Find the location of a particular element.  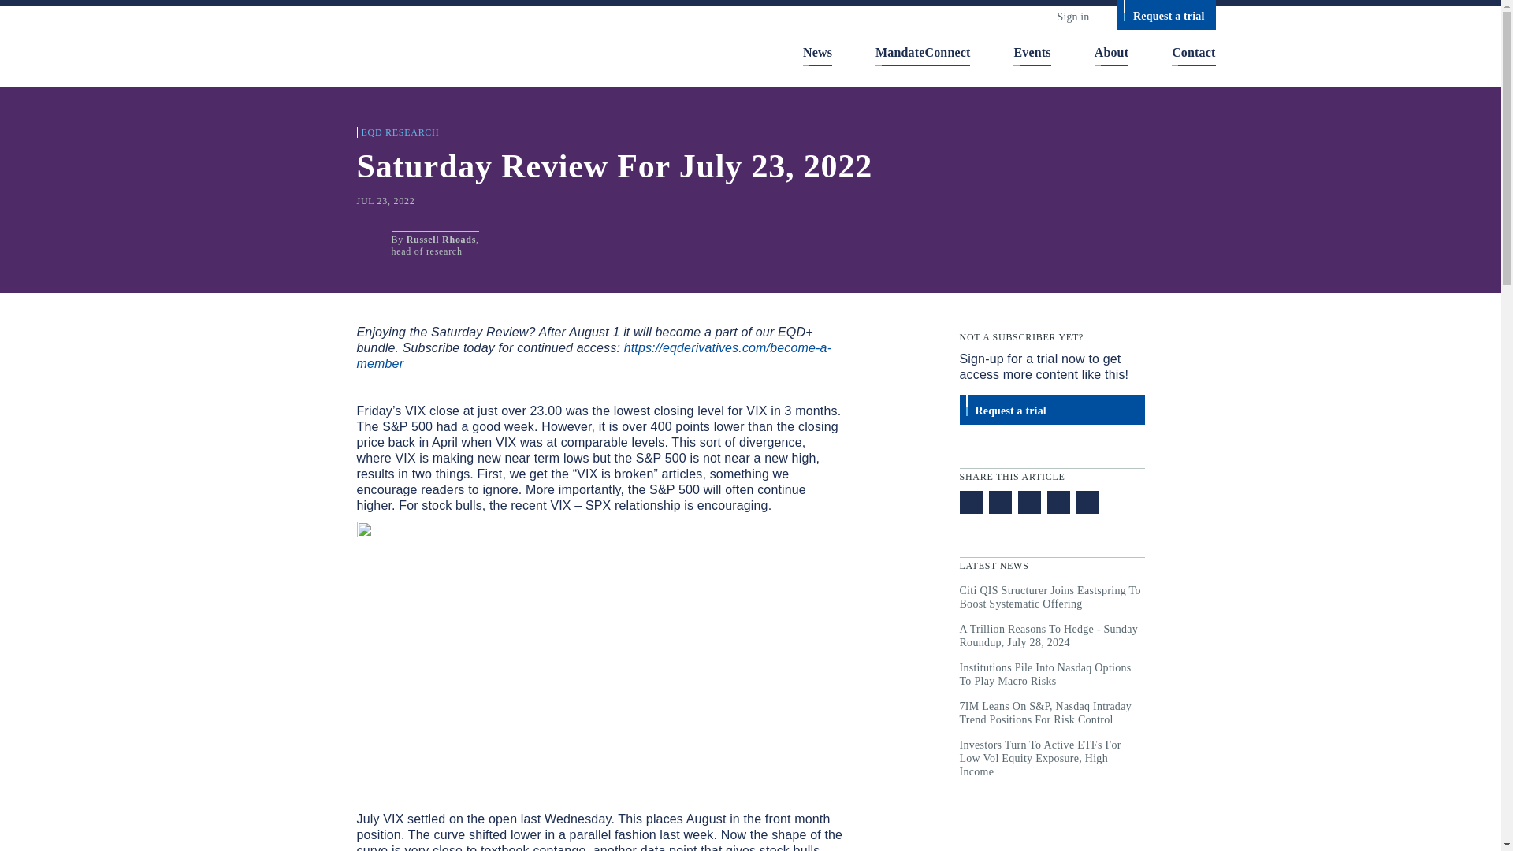

Contact is located at coordinates (1193, 51).